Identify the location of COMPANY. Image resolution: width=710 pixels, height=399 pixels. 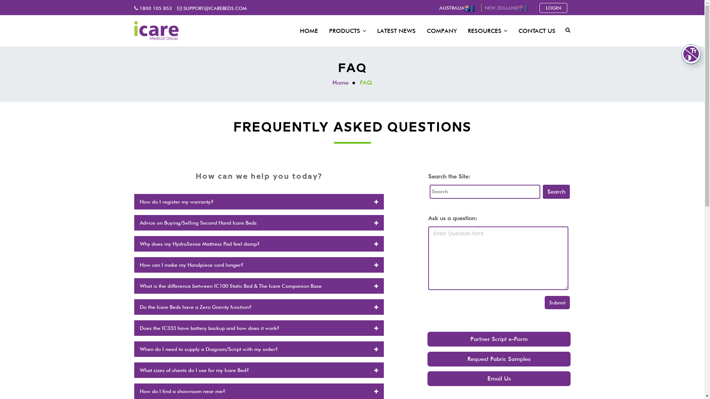
(442, 31).